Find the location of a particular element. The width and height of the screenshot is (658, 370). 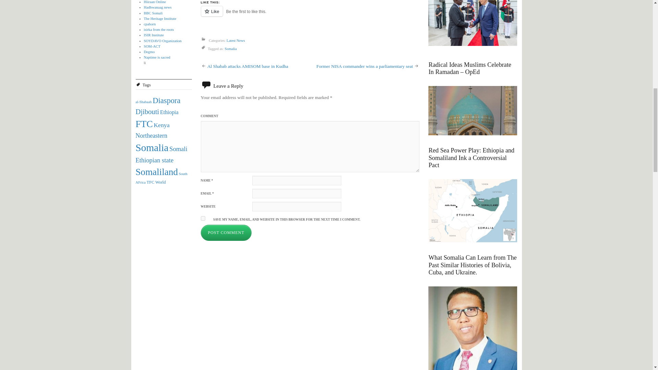

Djibouti is located at coordinates (147, 112).